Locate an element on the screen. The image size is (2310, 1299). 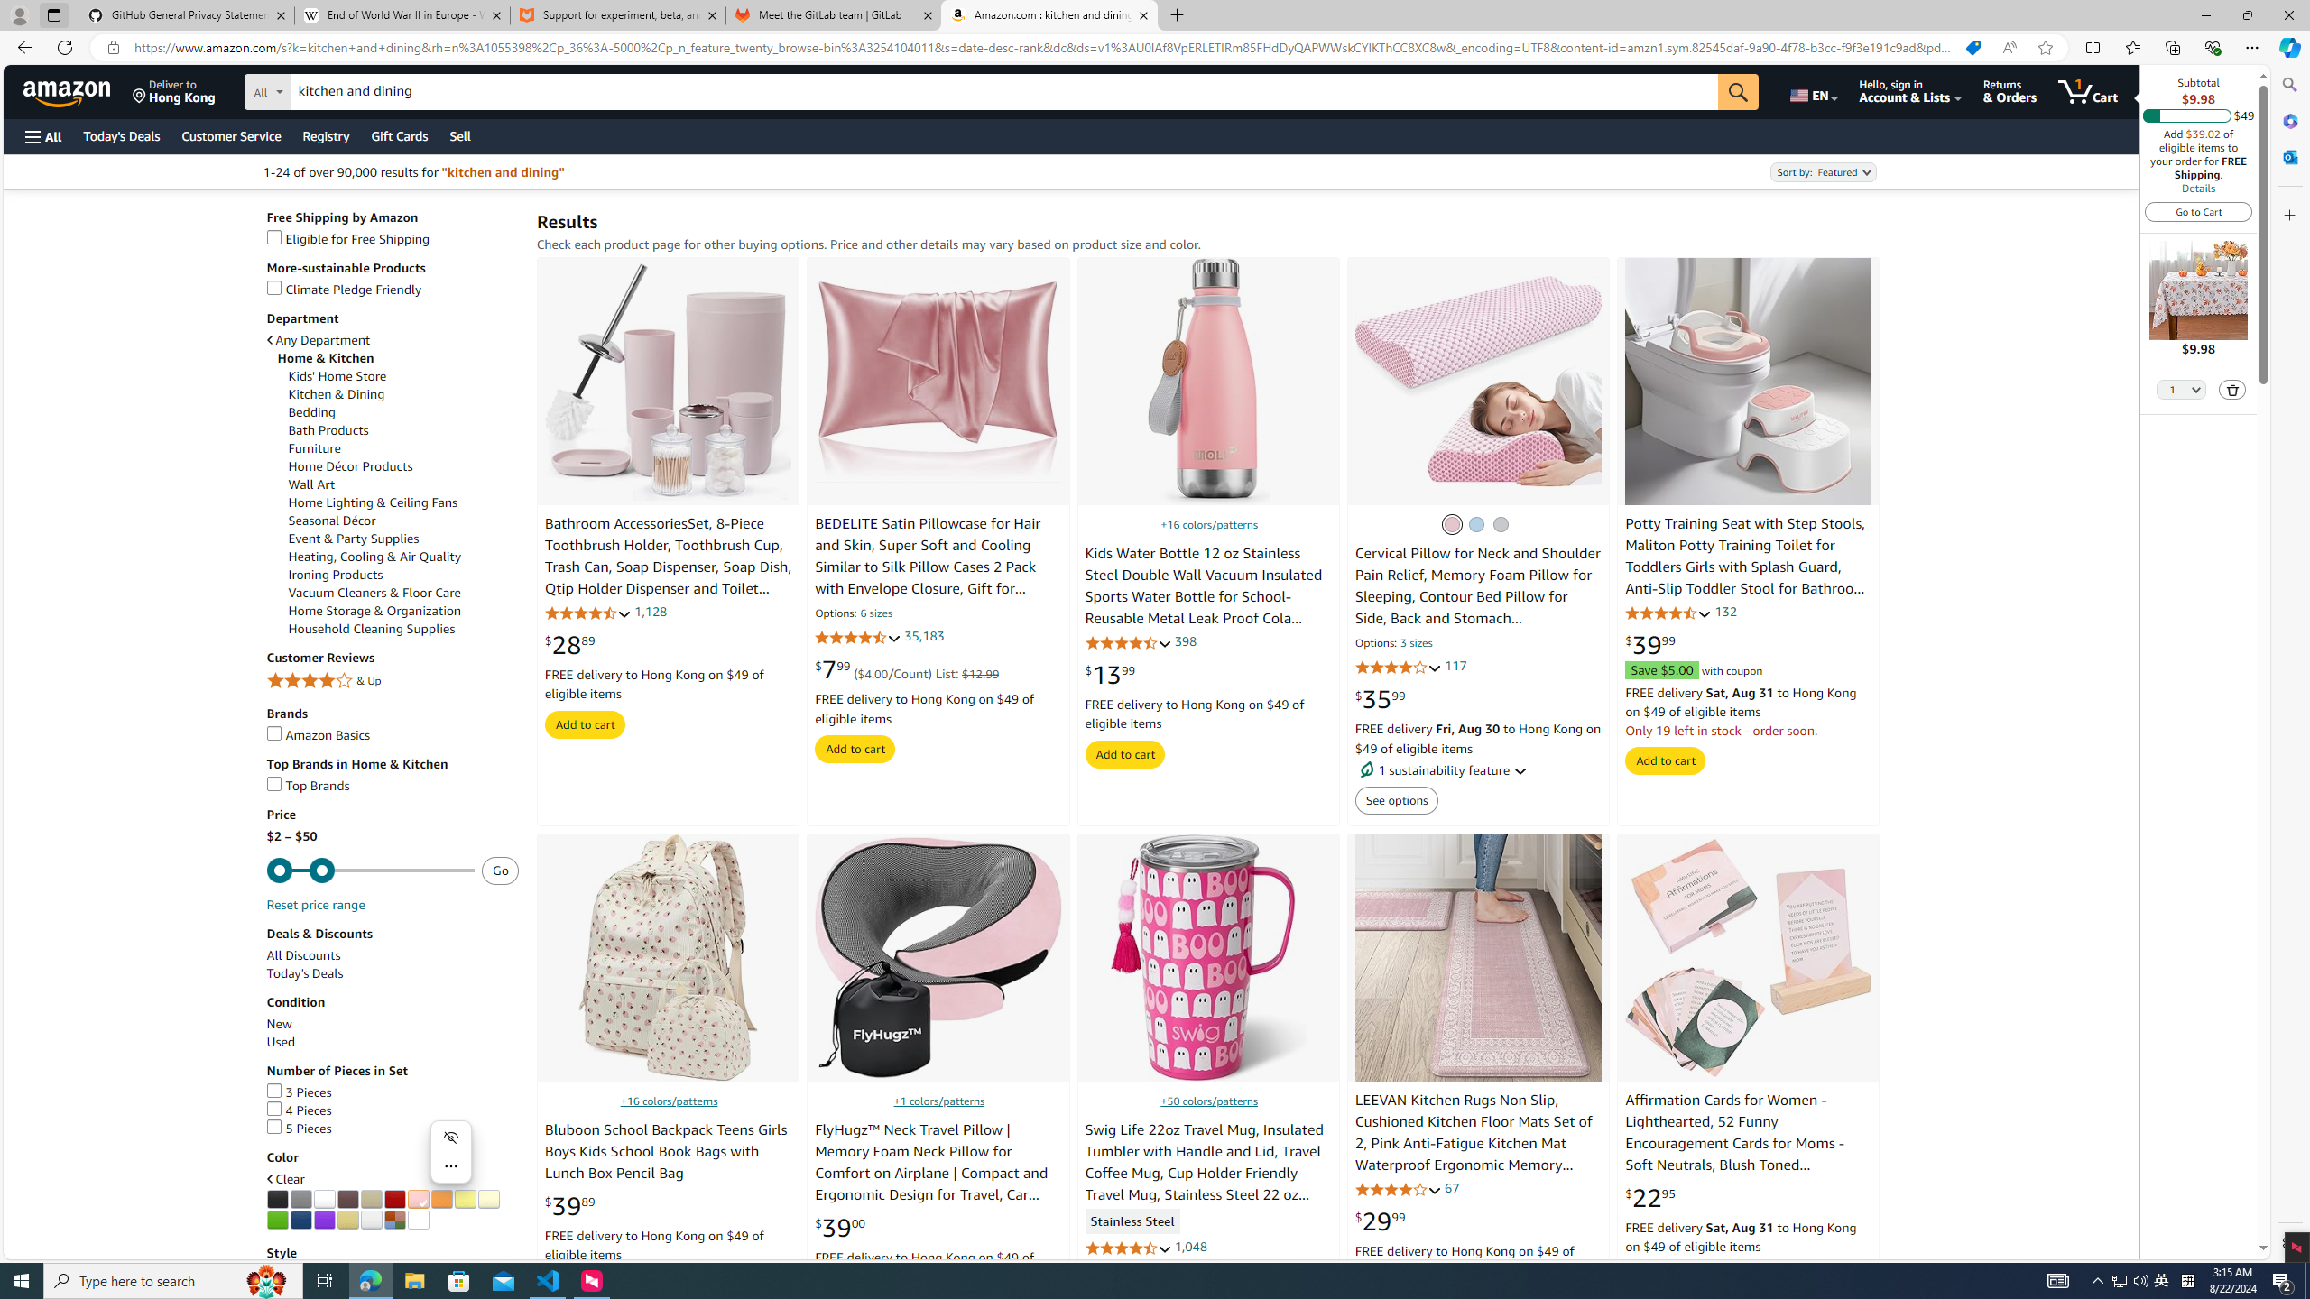
Amazon.com : kitchen and dining is located at coordinates (1049, 15).